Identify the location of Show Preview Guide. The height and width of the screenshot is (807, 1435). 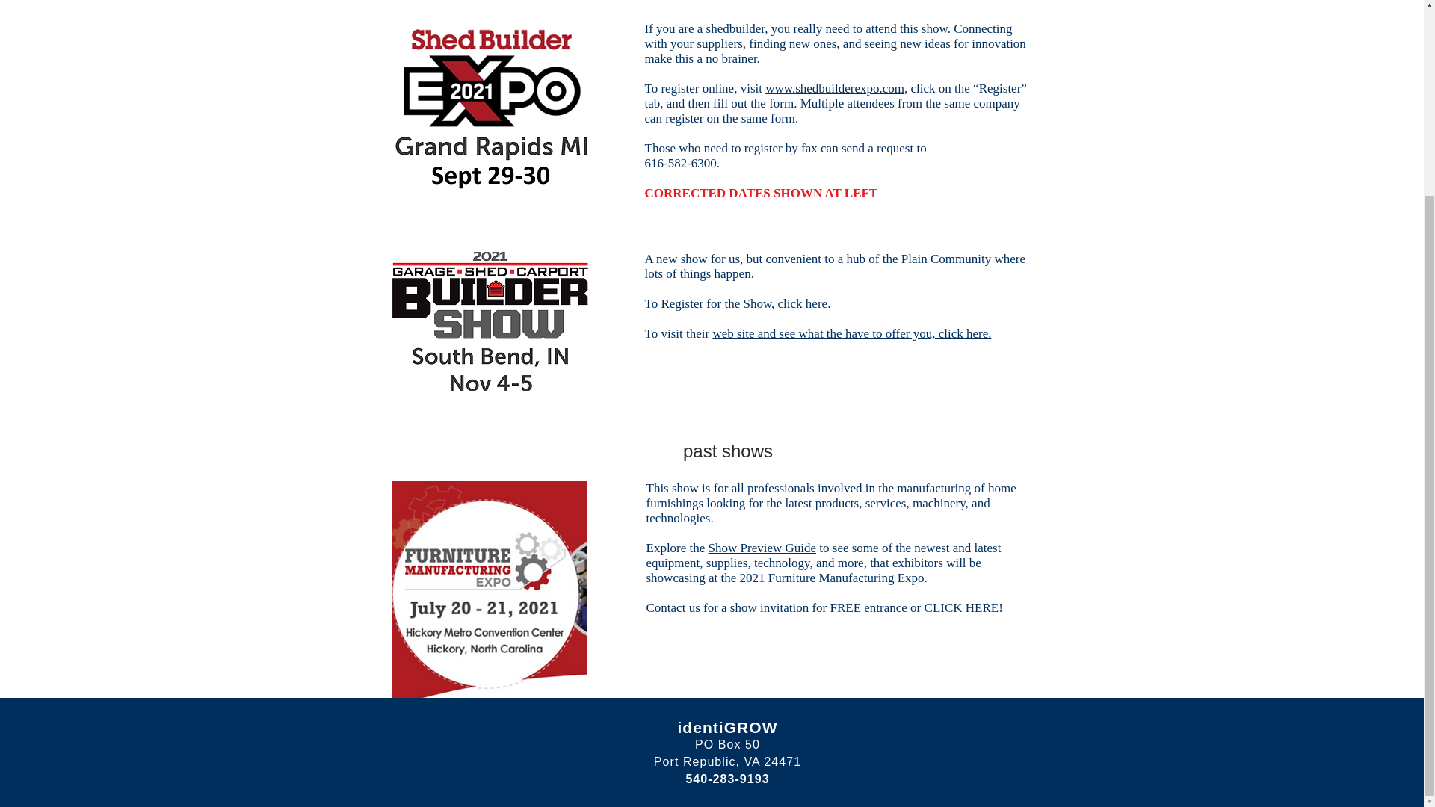
(762, 548).